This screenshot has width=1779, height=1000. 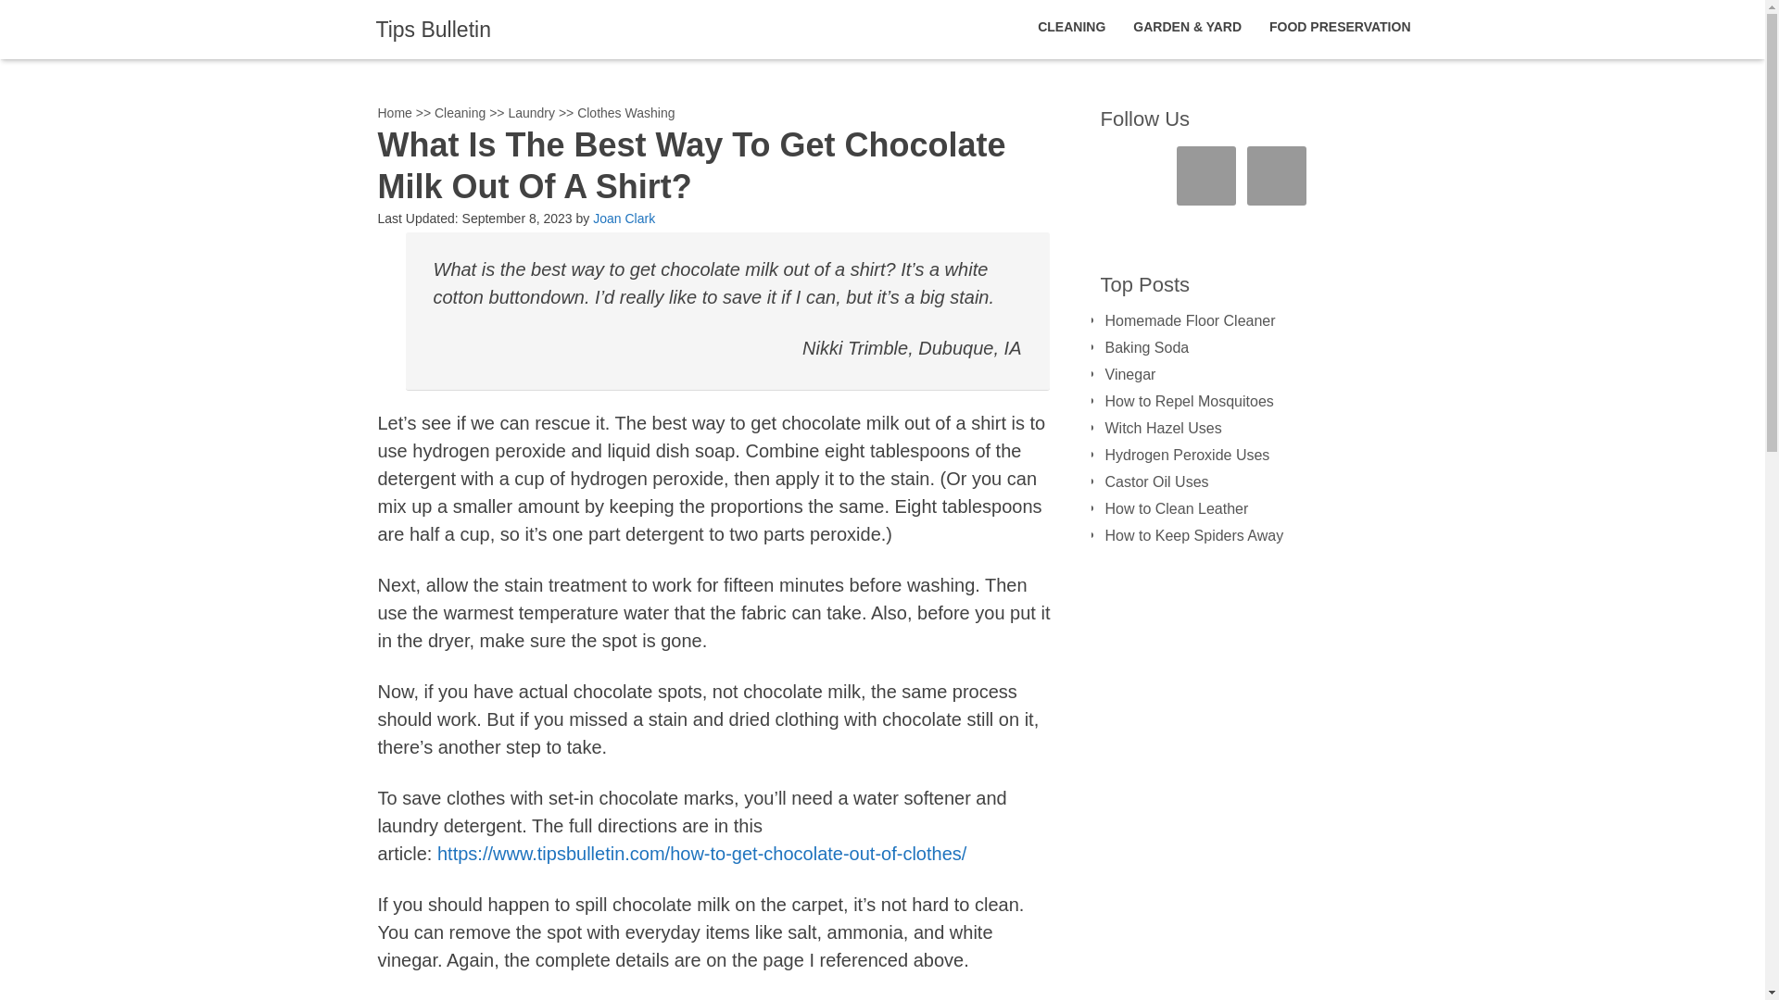 What do you see at coordinates (1071, 27) in the screenshot?
I see `CLEANING` at bounding box center [1071, 27].